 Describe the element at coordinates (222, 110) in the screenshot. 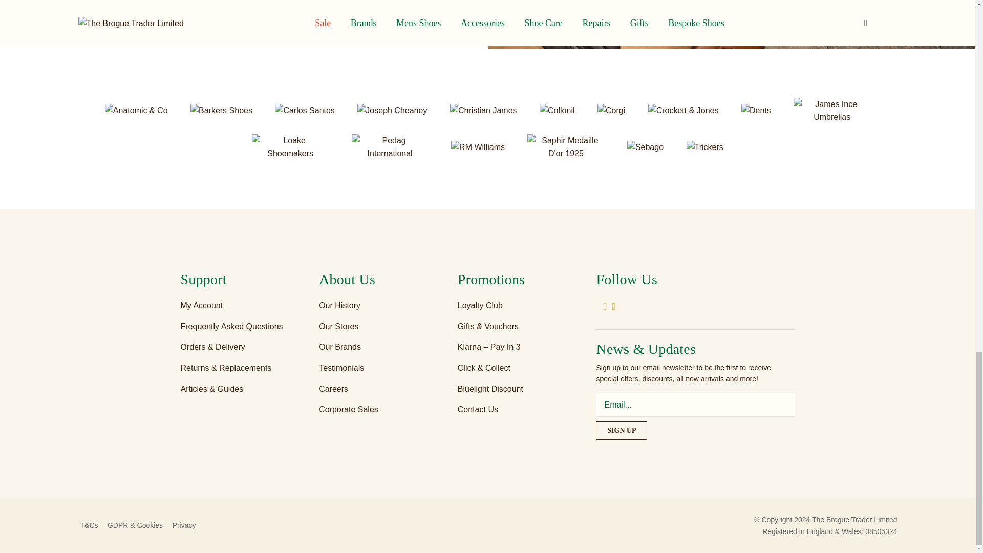

I see `Barkers Shoes` at that location.